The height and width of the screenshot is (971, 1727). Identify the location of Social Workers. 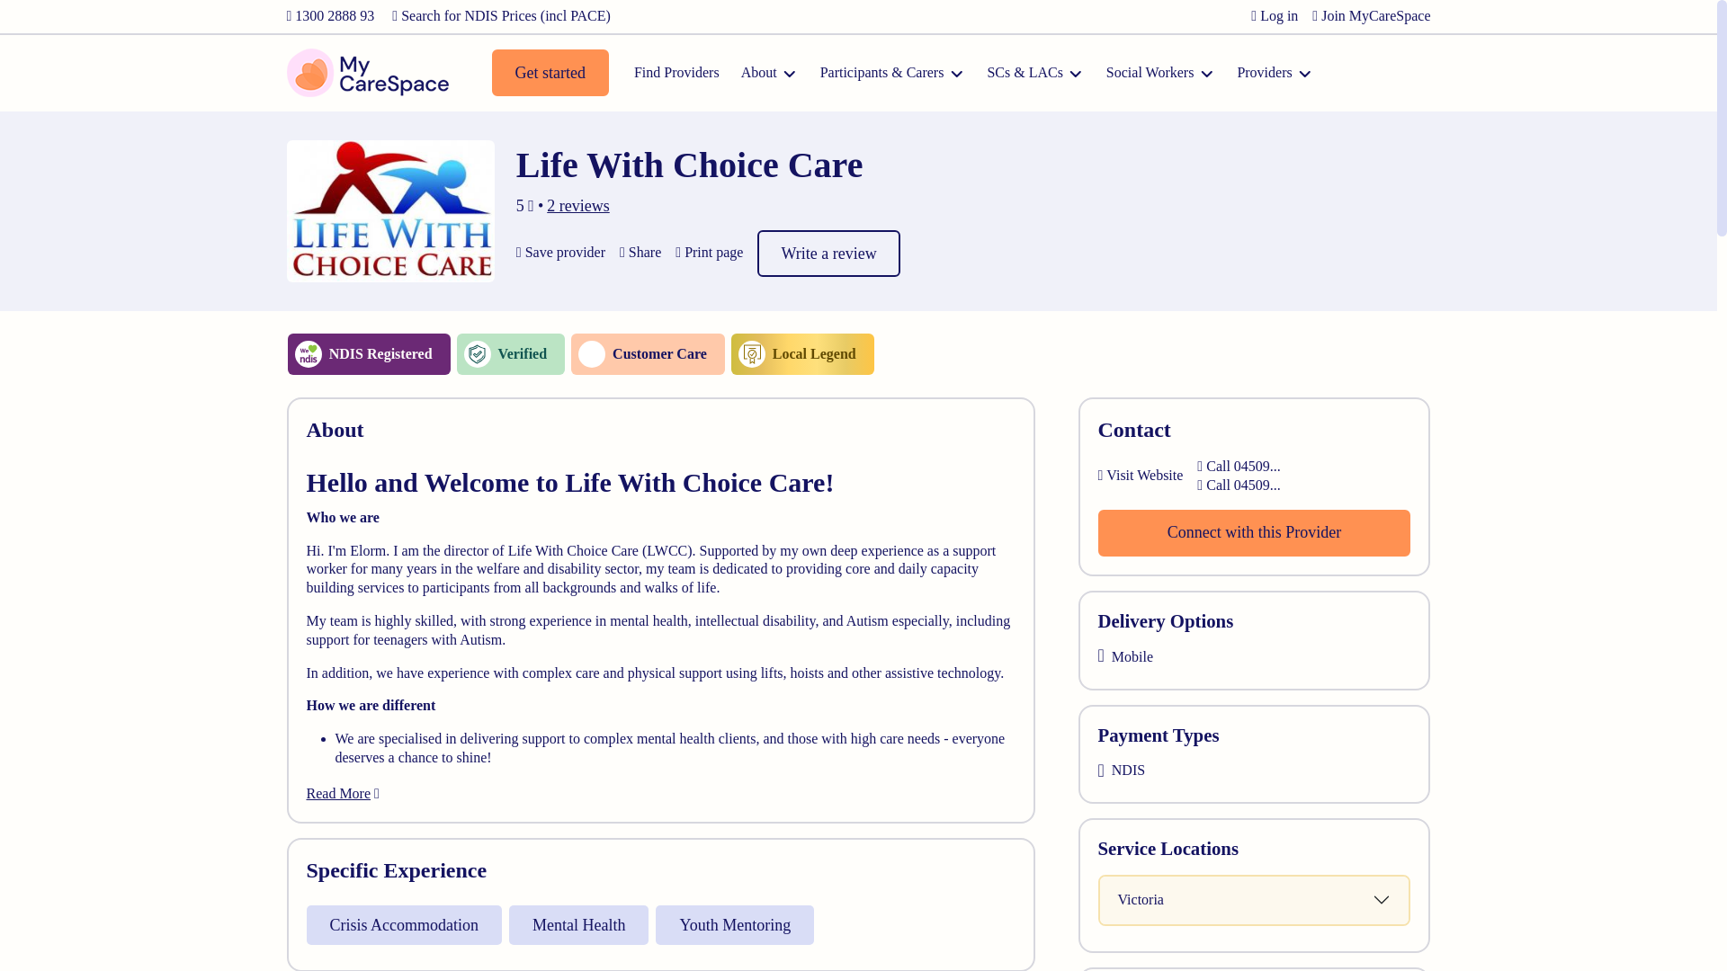
(1160, 73).